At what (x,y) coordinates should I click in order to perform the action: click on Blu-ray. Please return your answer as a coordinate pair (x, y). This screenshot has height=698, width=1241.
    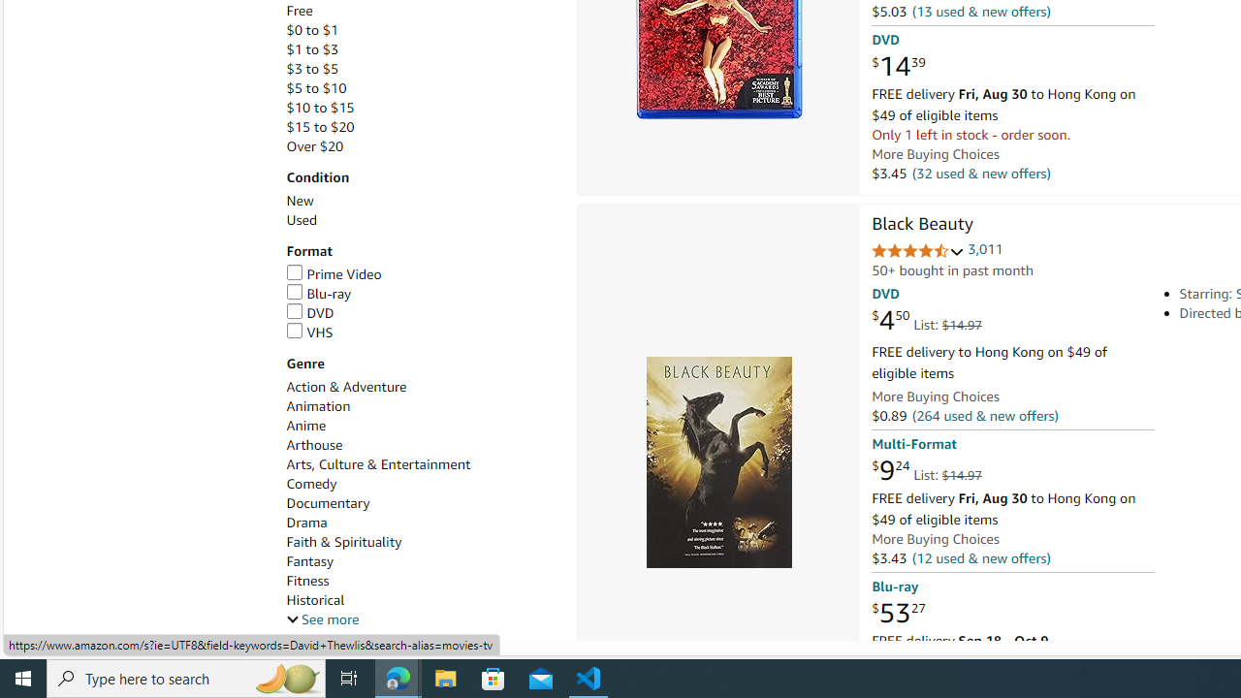
    Looking at the image, I should click on (318, 294).